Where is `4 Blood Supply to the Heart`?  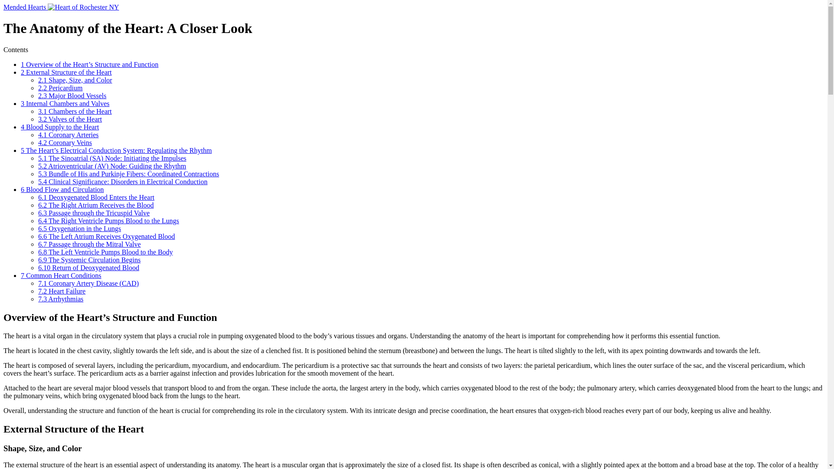 4 Blood Supply to the Heart is located at coordinates (60, 127).